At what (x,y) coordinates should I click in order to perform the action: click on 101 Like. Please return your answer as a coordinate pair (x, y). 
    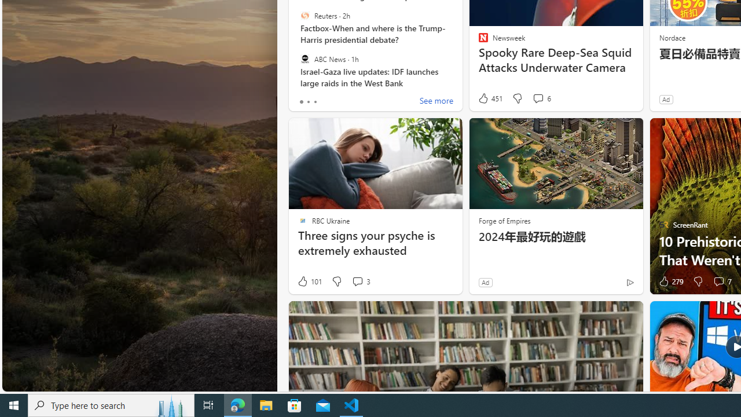
    Looking at the image, I should click on (309, 281).